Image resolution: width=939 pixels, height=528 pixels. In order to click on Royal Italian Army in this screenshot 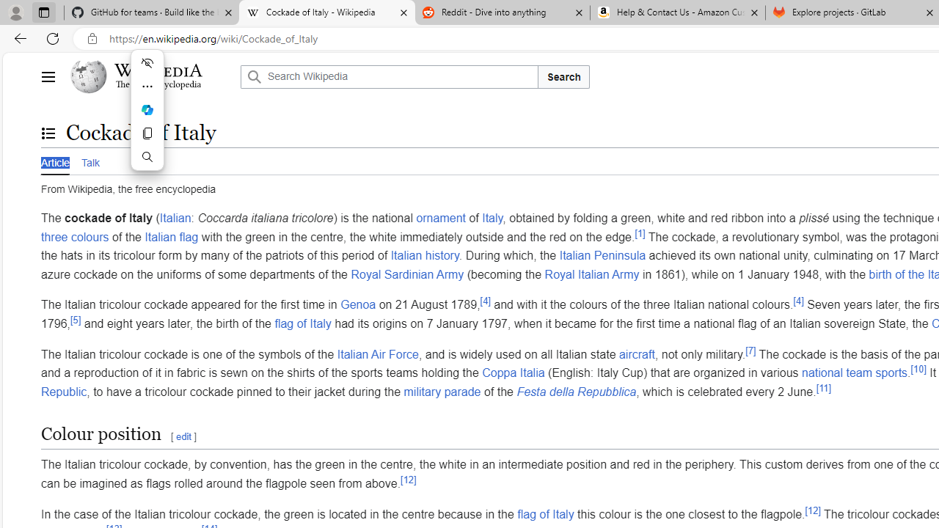, I will do `click(591, 274)`.